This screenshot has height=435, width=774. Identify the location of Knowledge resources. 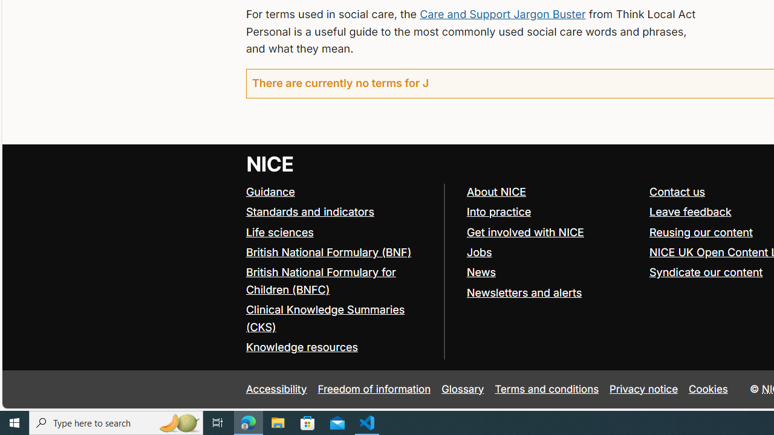
(339, 348).